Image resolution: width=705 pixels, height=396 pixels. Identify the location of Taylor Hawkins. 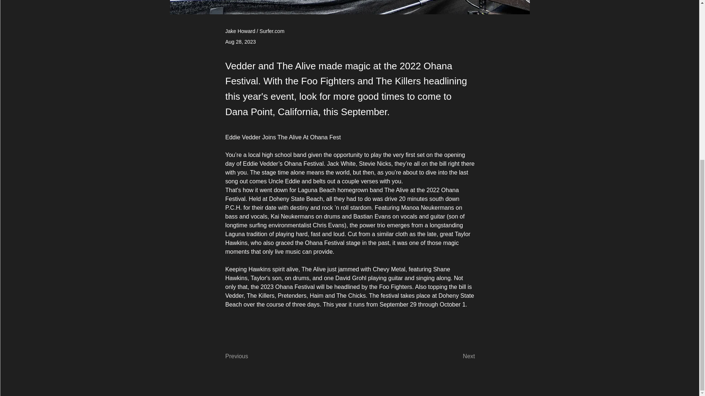
(349, 238).